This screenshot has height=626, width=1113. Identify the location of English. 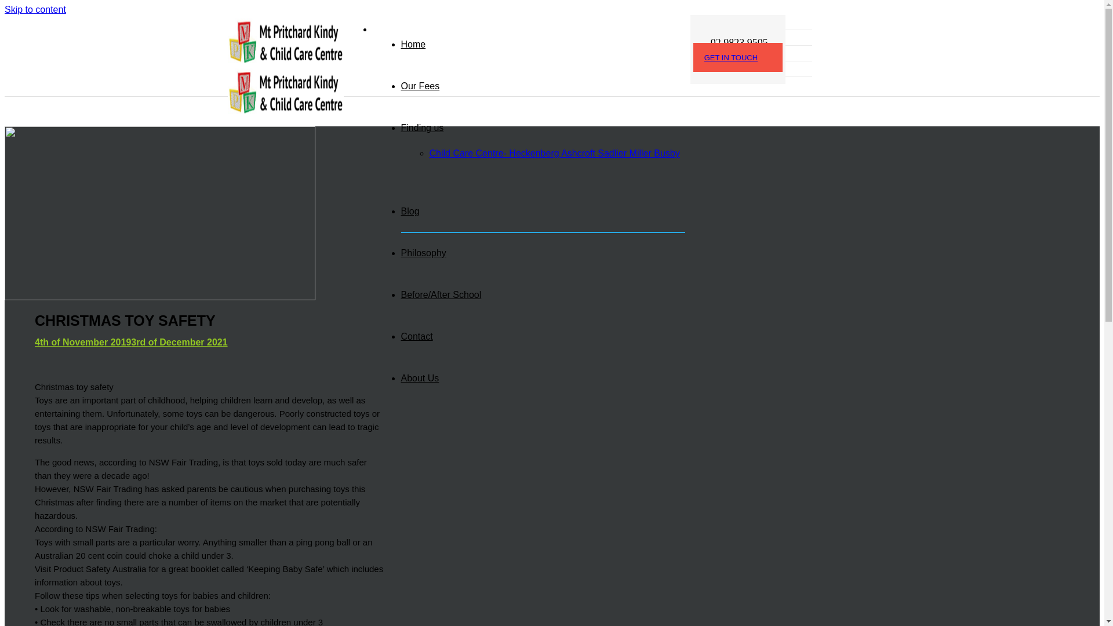
(798, 53).